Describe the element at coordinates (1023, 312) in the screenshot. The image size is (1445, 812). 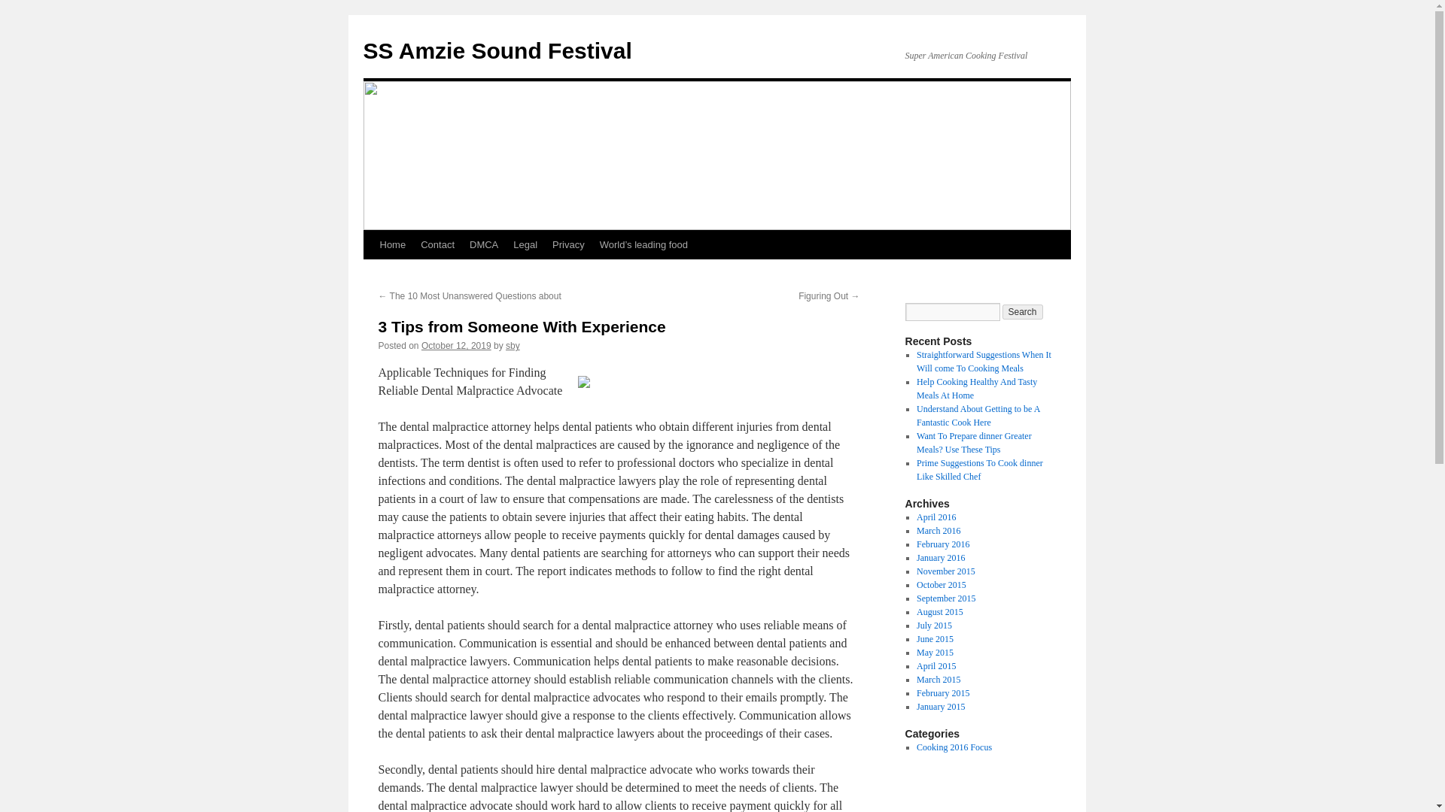
I see `Search` at that location.